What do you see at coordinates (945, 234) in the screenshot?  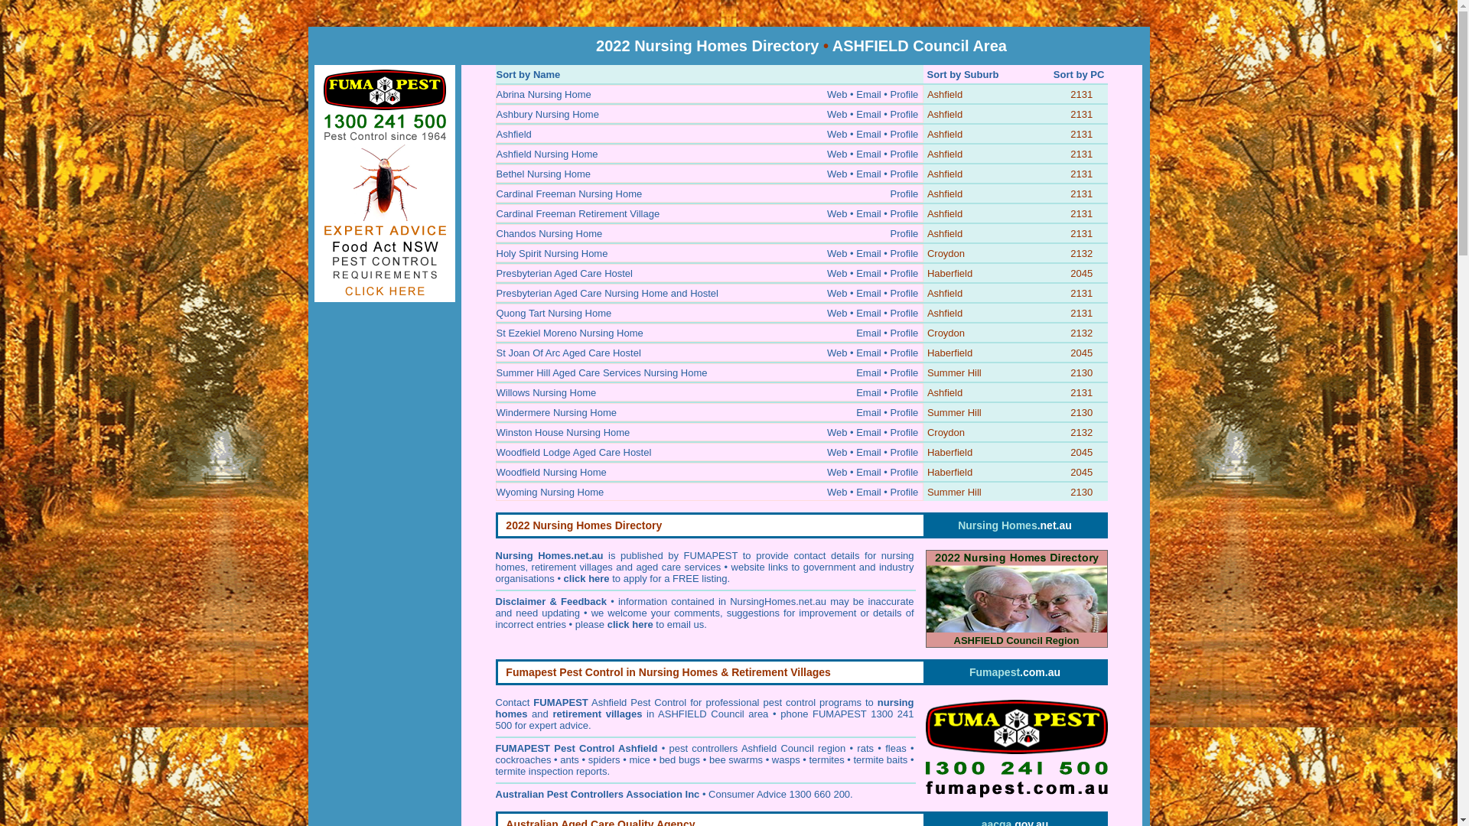 I see `Ashfield` at bounding box center [945, 234].